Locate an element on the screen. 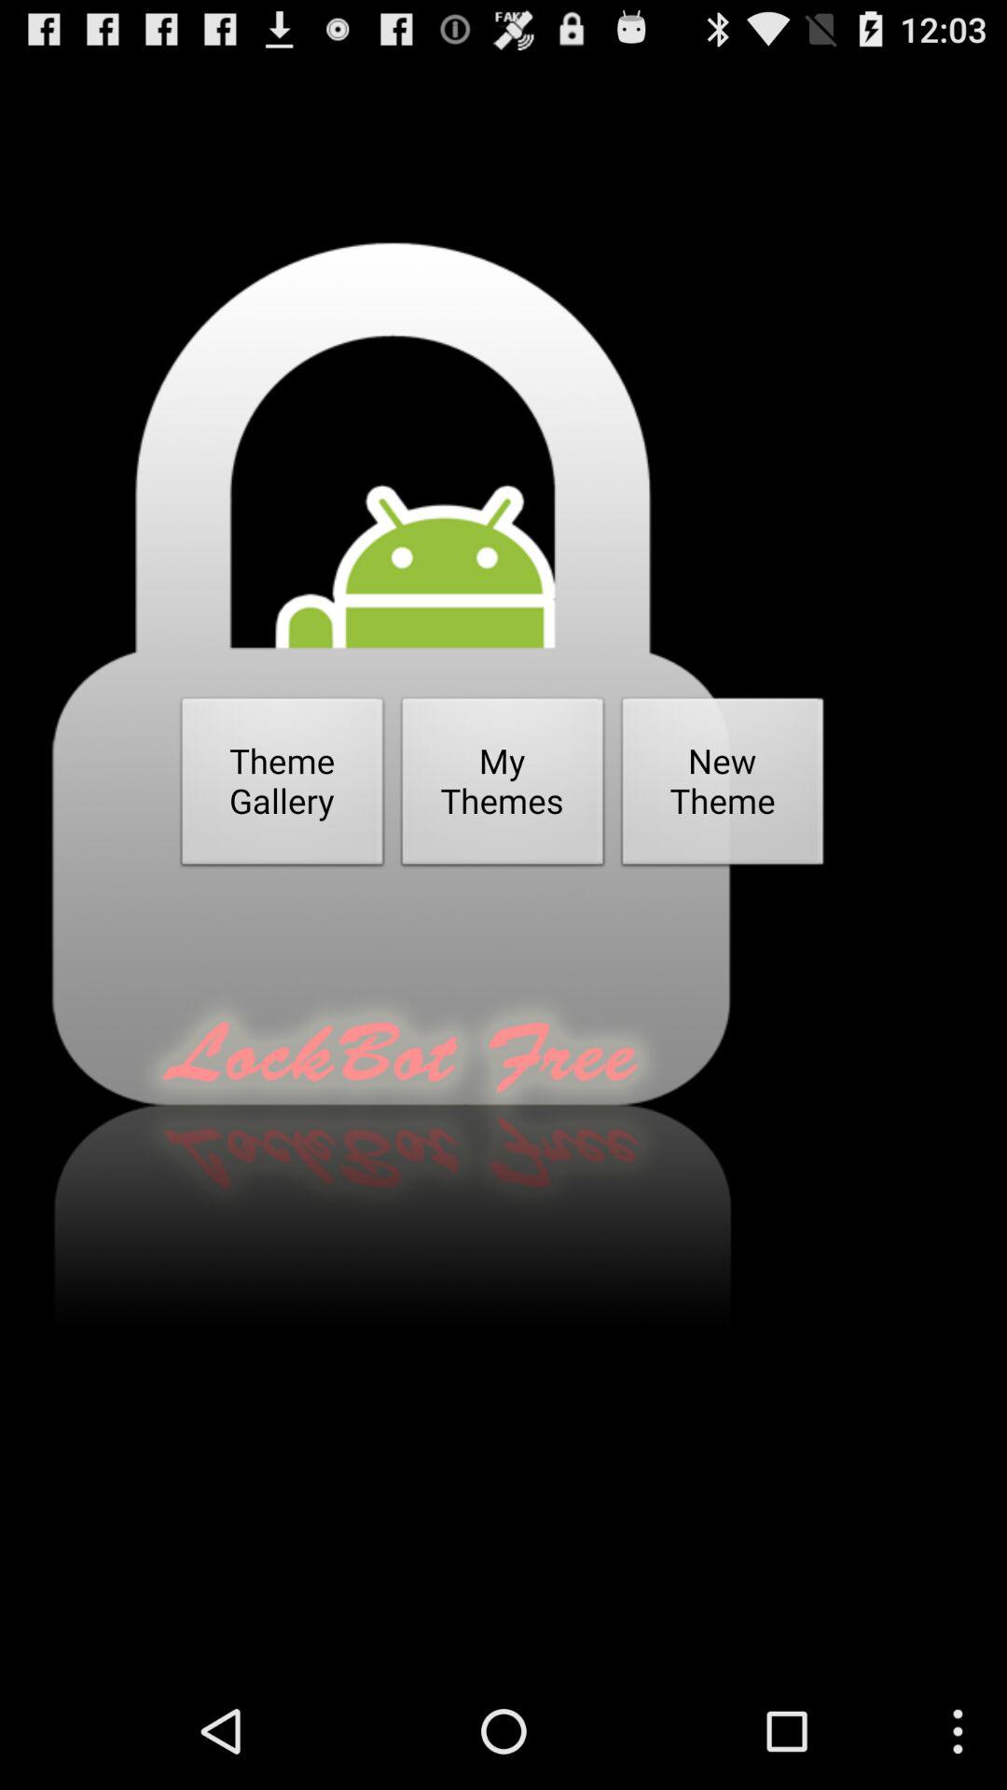 The height and width of the screenshot is (1790, 1007). select button to the right of theme gallery button is located at coordinates (503, 787).